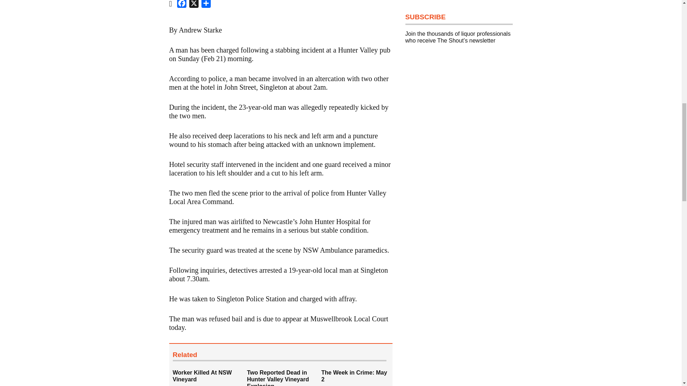 The width and height of the screenshot is (687, 386). What do you see at coordinates (359, 377) in the screenshot?
I see `The Week in Crime: May 2` at bounding box center [359, 377].